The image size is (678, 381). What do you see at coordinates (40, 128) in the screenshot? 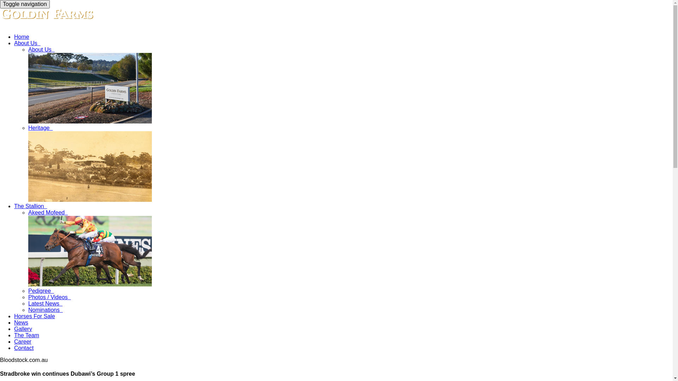
I see `Heritage  ` at bounding box center [40, 128].